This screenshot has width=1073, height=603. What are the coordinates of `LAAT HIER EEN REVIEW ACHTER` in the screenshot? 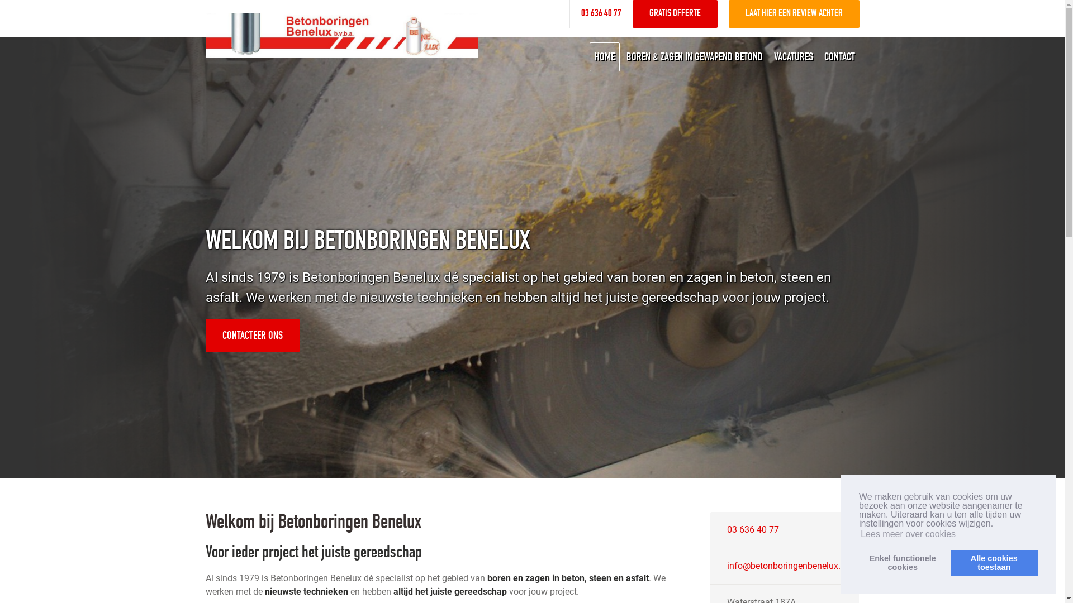 It's located at (794, 14).